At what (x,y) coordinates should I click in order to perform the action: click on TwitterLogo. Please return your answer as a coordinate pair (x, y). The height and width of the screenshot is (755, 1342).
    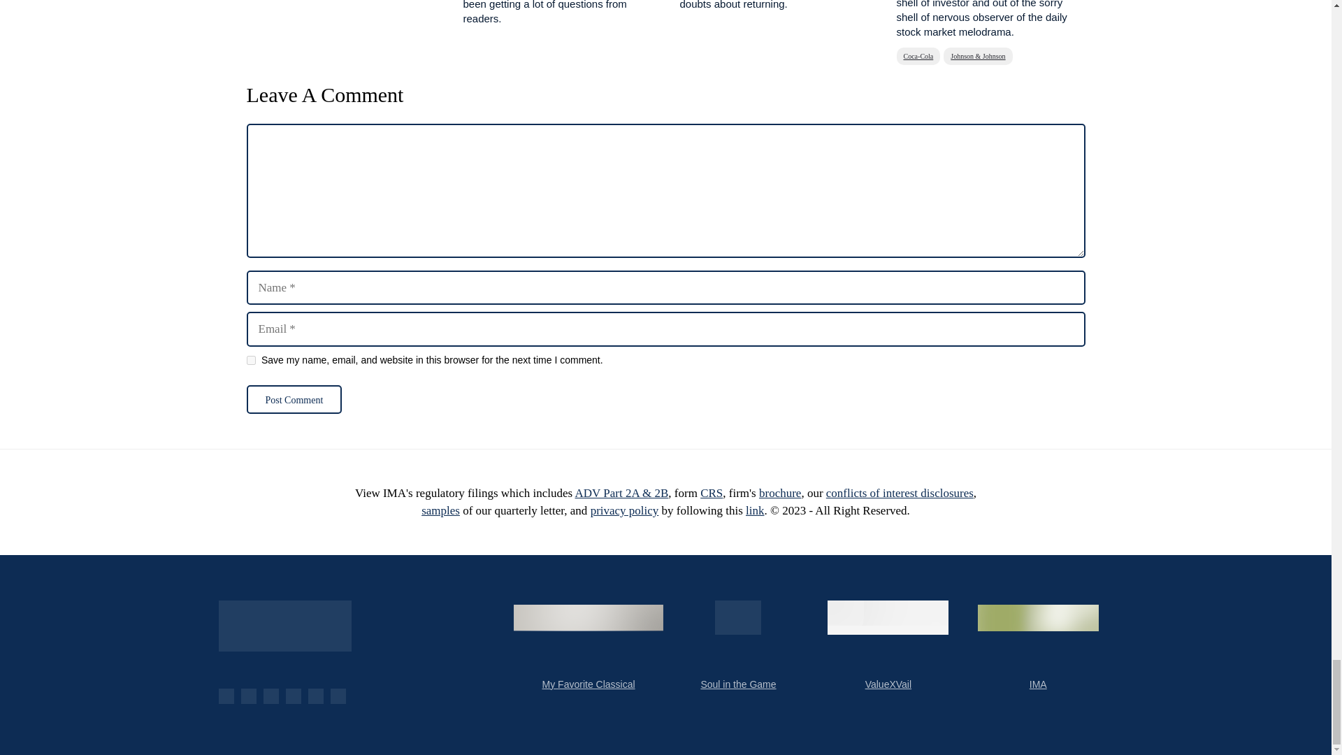
    Looking at the image, I should click on (270, 696).